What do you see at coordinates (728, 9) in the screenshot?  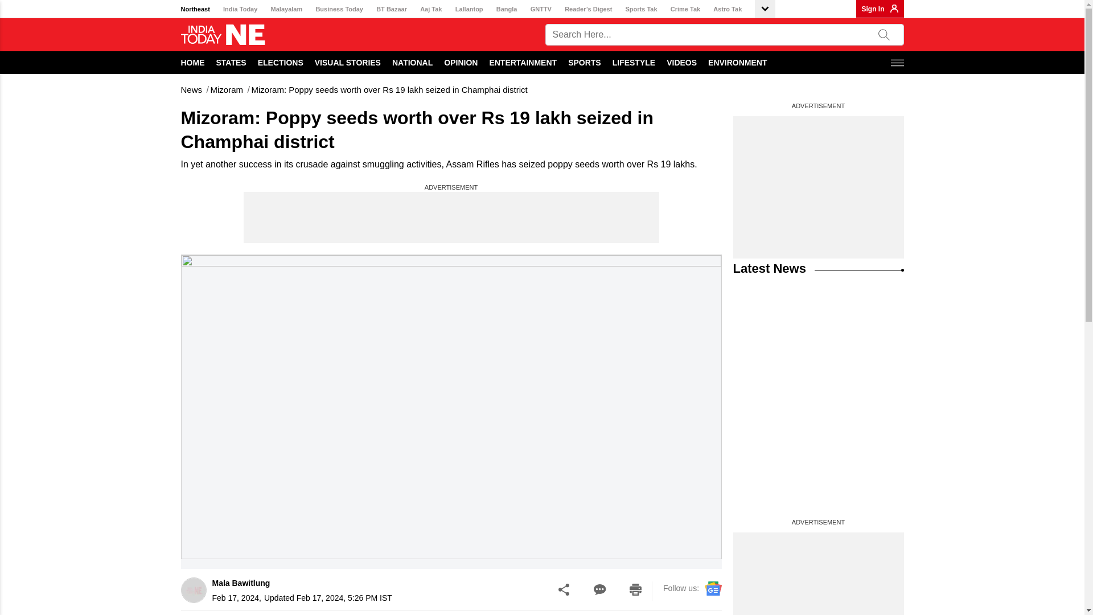 I see `Astro Tak` at bounding box center [728, 9].